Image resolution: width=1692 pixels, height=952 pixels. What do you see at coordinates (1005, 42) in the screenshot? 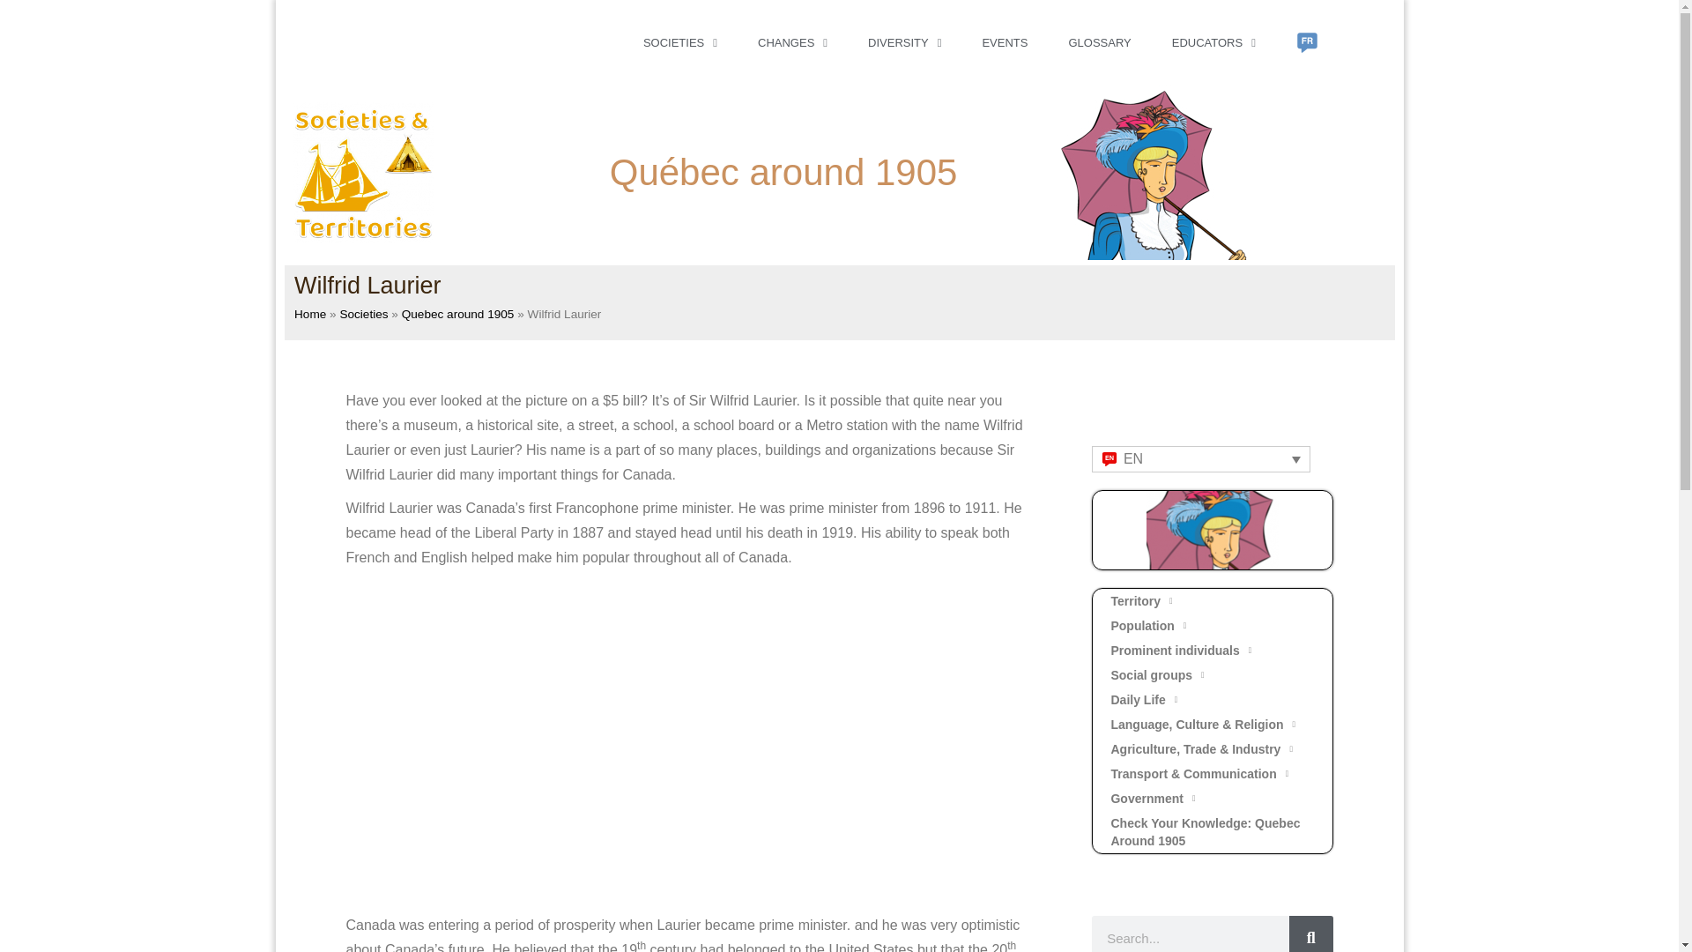
I see `EVENTS` at bounding box center [1005, 42].